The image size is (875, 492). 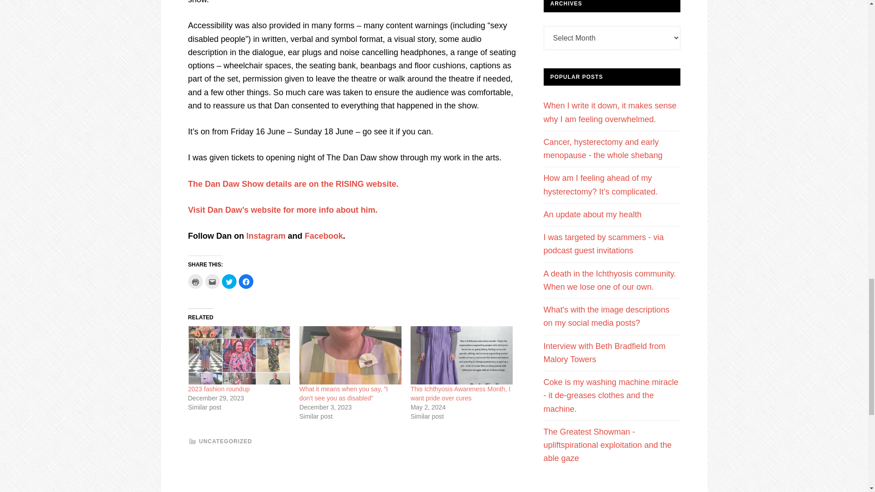 I want to click on Click to email this to a friend, so click(x=212, y=281).